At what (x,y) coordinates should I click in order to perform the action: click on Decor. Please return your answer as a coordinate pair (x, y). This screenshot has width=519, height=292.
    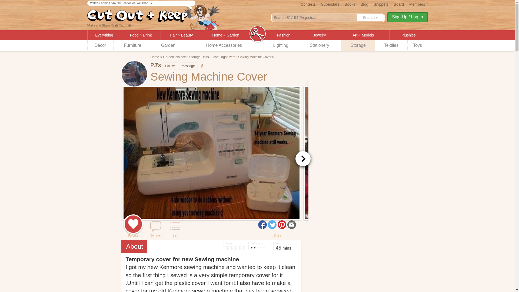
    Looking at the image, I should click on (101, 45).